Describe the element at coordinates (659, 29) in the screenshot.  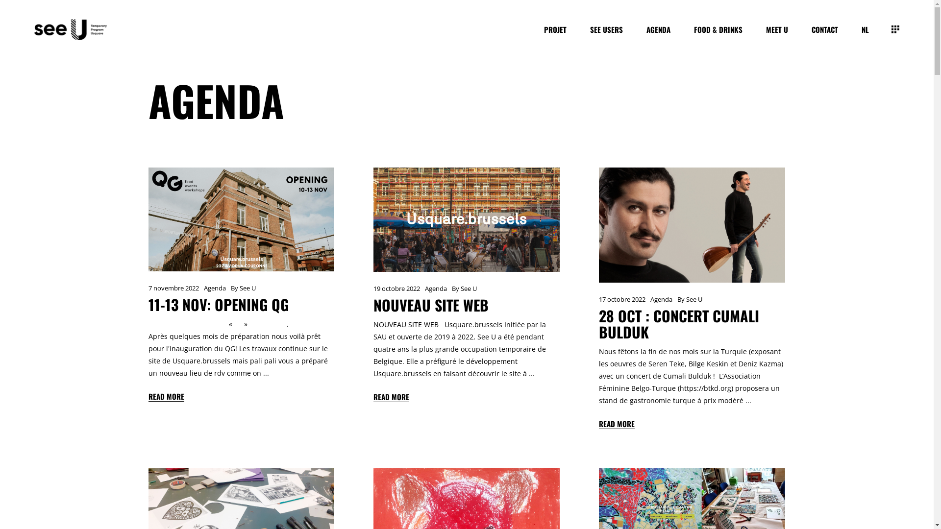
I see `AGENDA` at that location.